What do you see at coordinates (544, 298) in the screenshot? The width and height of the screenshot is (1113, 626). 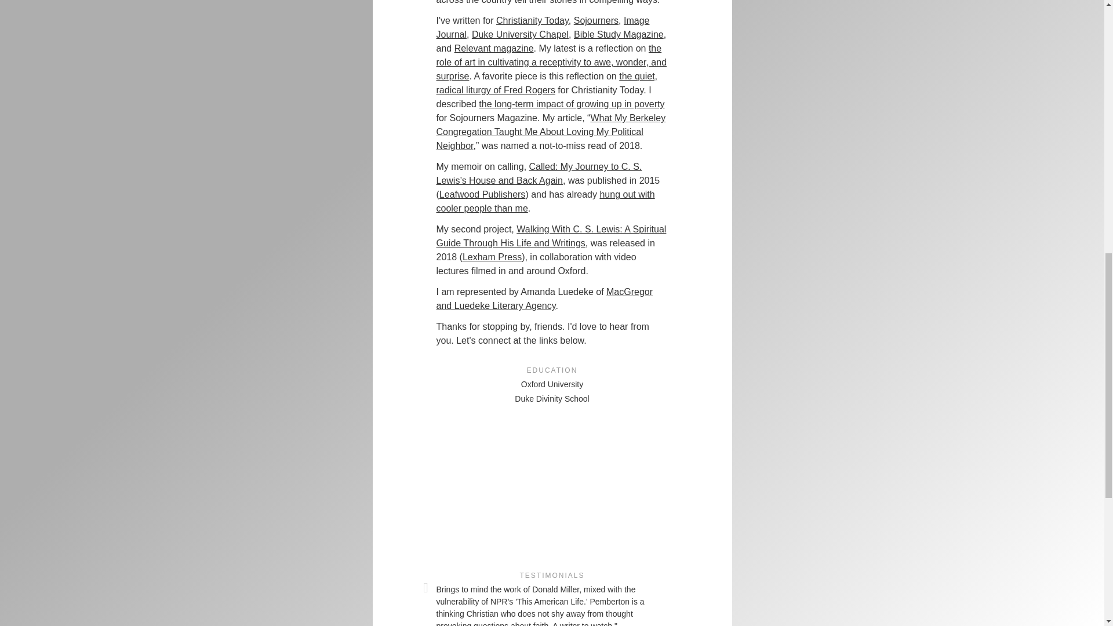 I see `MacGregor and Luedeke Literary Agency` at bounding box center [544, 298].